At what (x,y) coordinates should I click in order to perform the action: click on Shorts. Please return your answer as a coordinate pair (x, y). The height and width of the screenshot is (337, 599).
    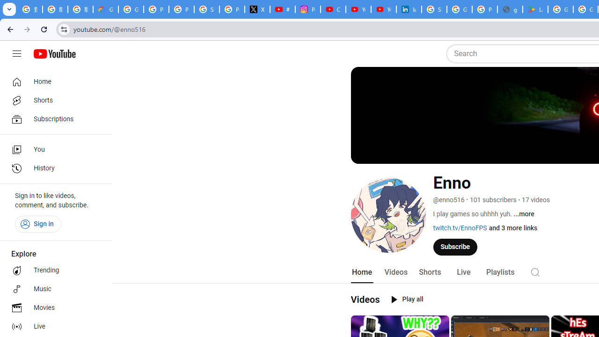
    Looking at the image, I should click on (430, 272).